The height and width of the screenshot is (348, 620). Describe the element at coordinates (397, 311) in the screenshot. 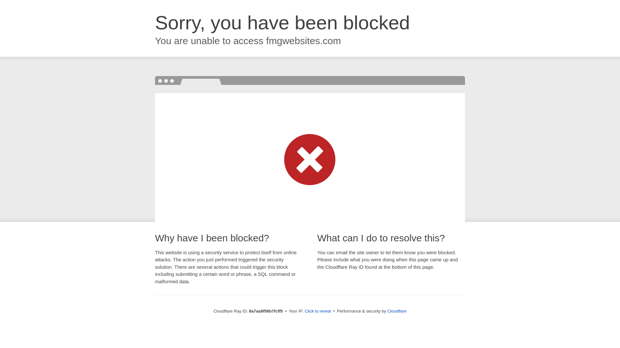

I see `Cloudflare` at that location.